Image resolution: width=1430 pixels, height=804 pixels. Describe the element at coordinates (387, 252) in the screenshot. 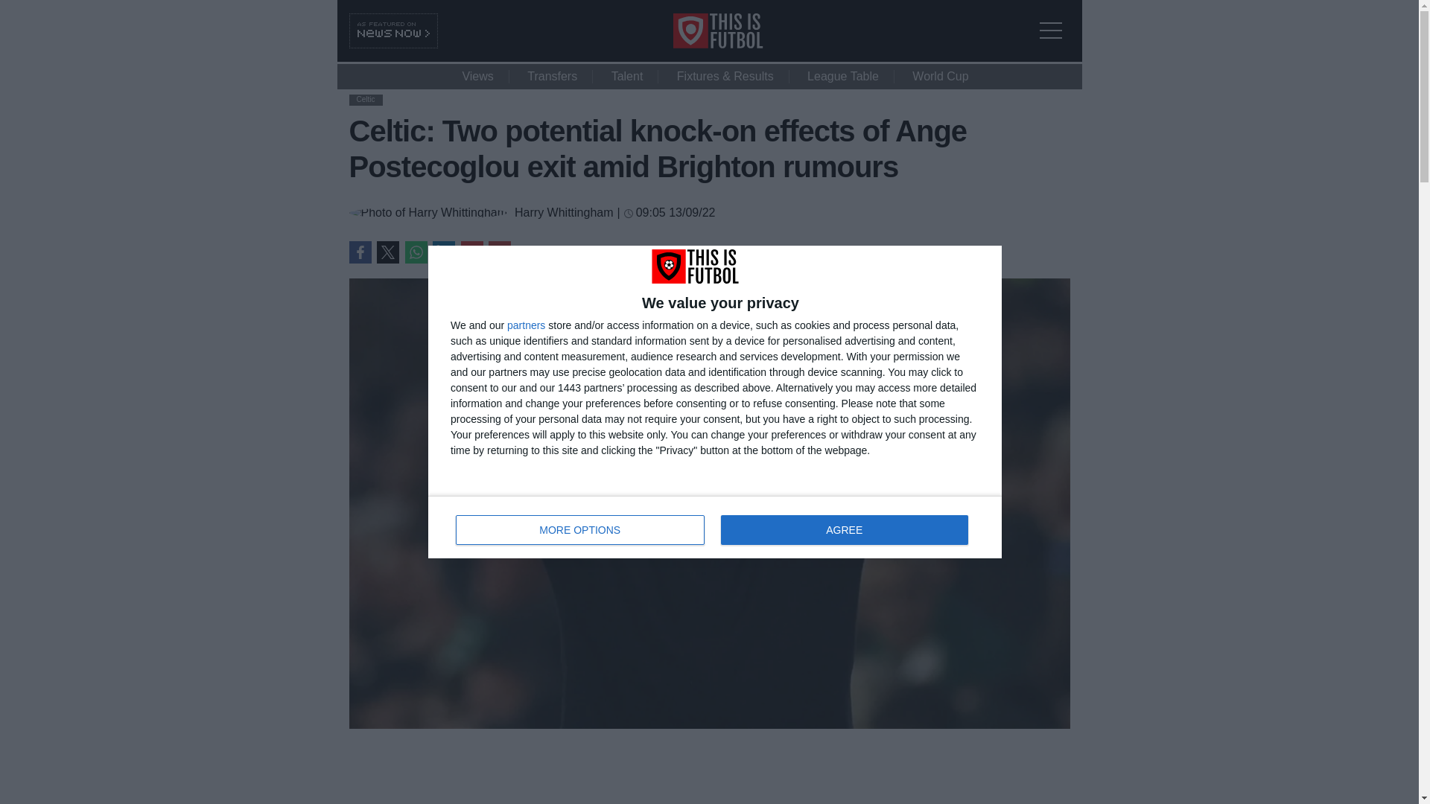

I see `World Cup` at that location.